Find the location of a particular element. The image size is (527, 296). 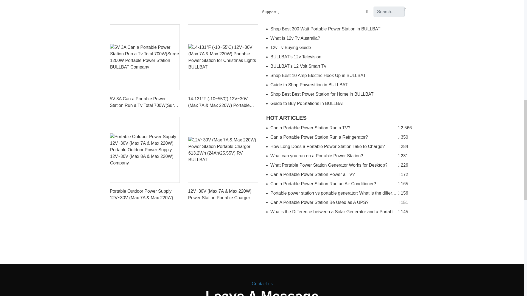

How Long Does a Portable Power Station Take to Charge? is located at coordinates (340, 146).